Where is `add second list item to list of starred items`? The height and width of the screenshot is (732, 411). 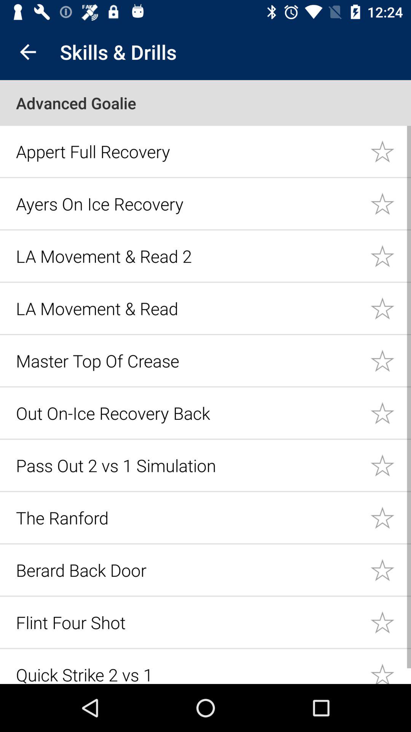 add second list item to list of starred items is located at coordinates (390, 204).